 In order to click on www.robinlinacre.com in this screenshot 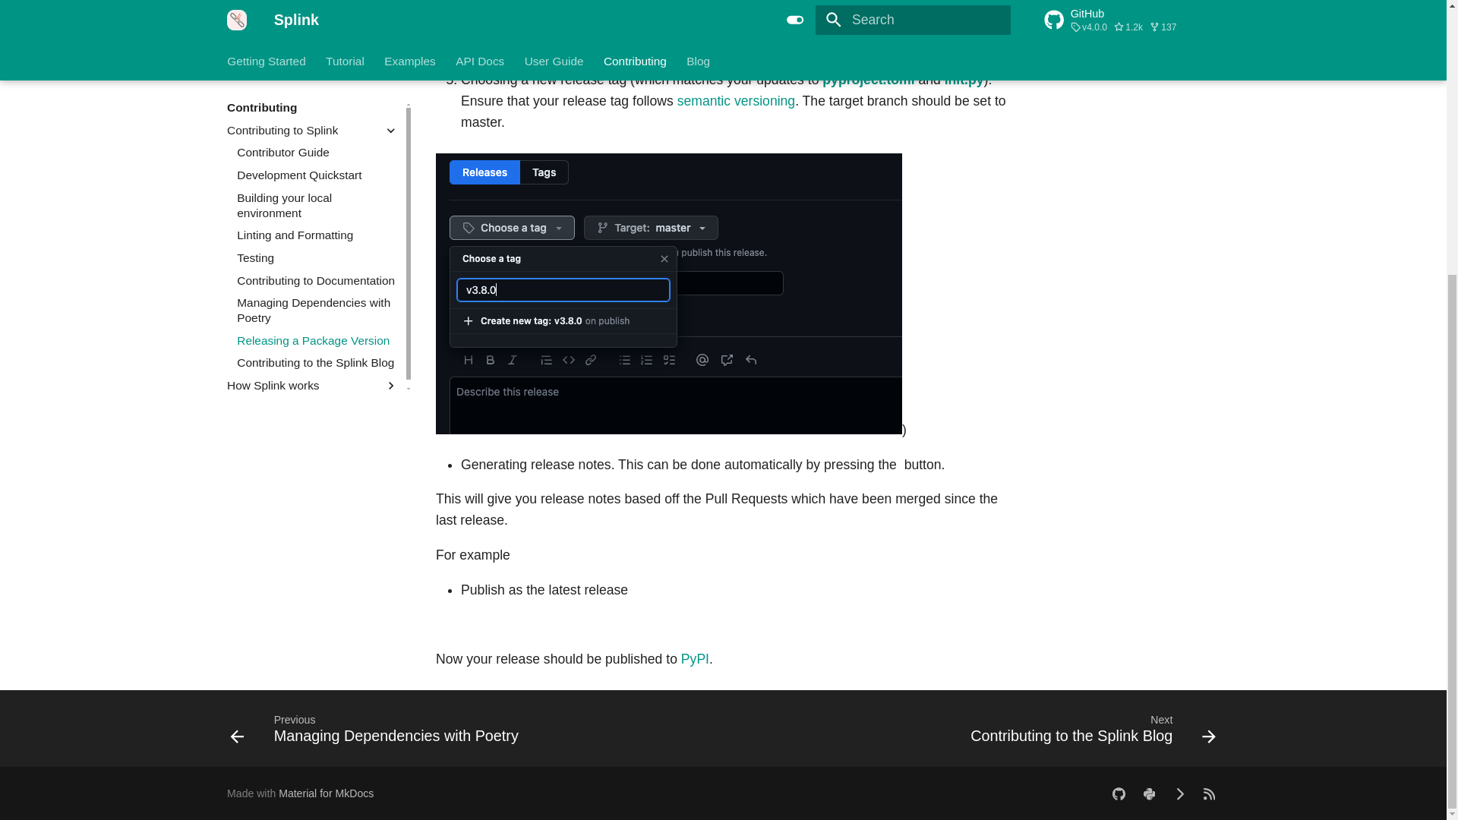, I will do `click(1179, 793)`.